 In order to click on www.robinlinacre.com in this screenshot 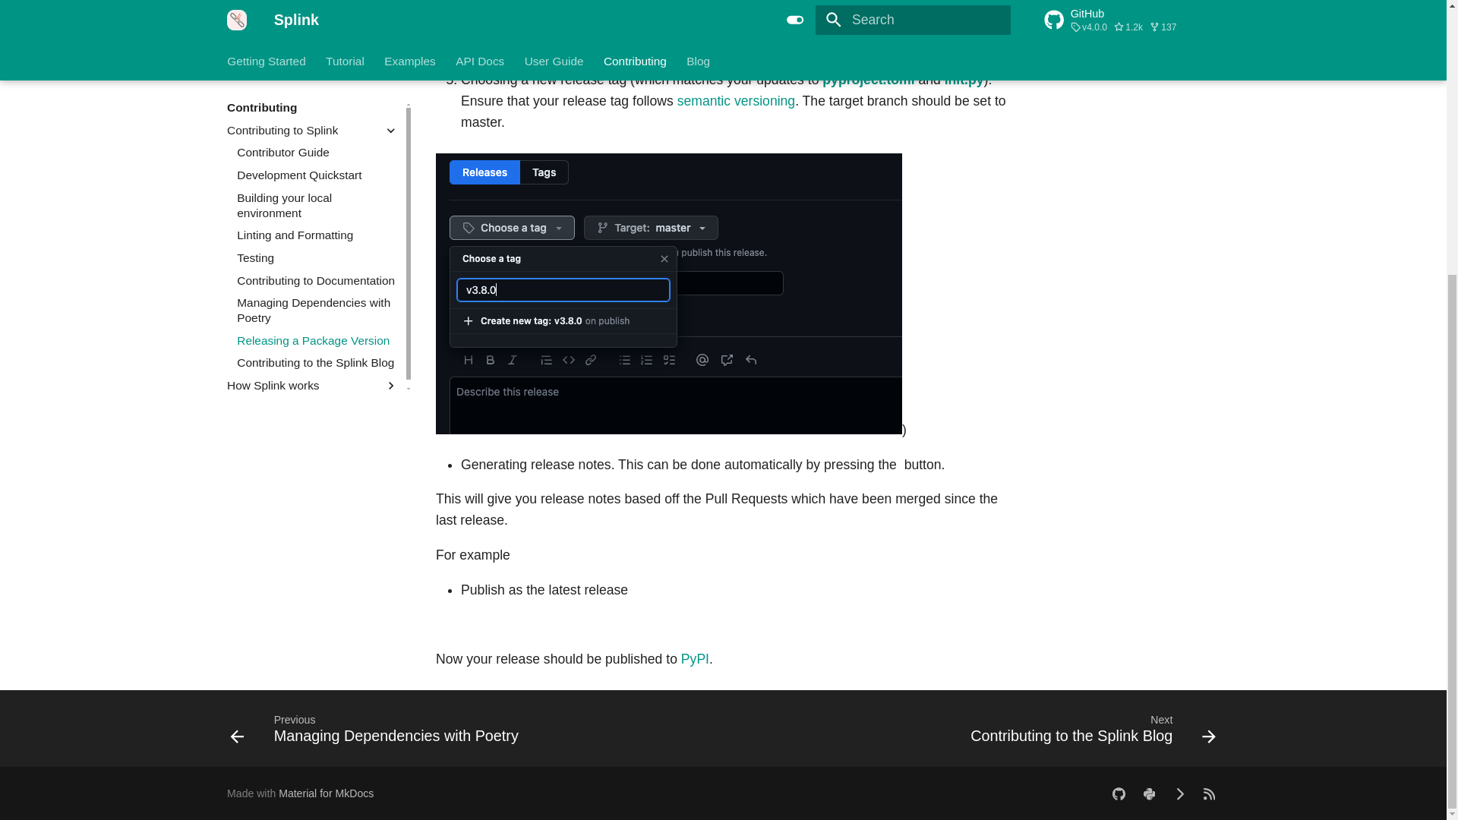, I will do `click(1179, 793)`.